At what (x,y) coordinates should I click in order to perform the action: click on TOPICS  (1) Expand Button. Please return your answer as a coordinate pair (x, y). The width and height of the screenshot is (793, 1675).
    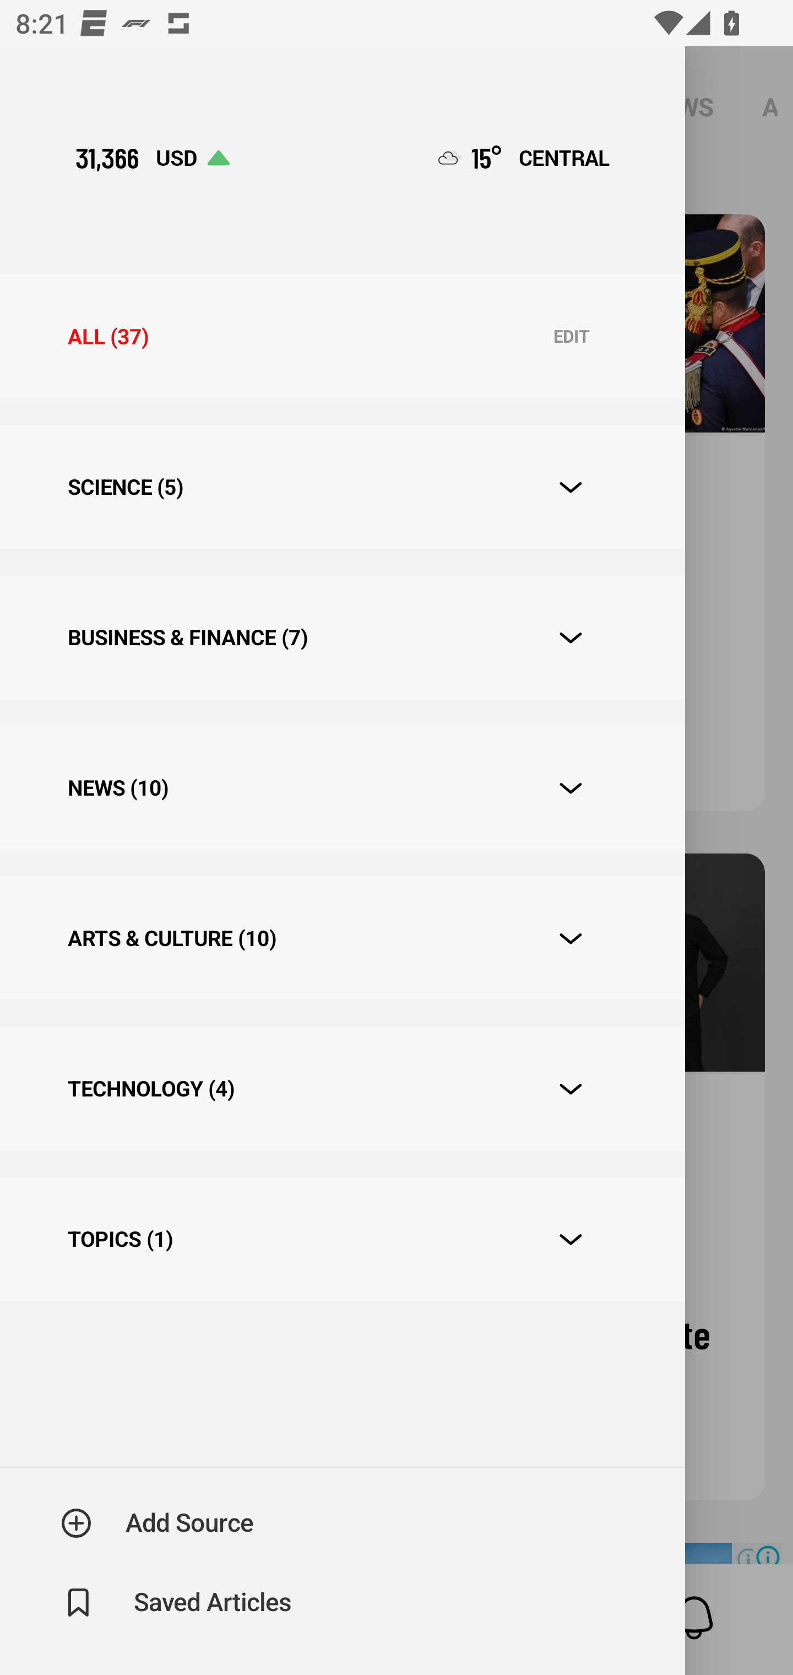
    Looking at the image, I should click on (342, 1240).